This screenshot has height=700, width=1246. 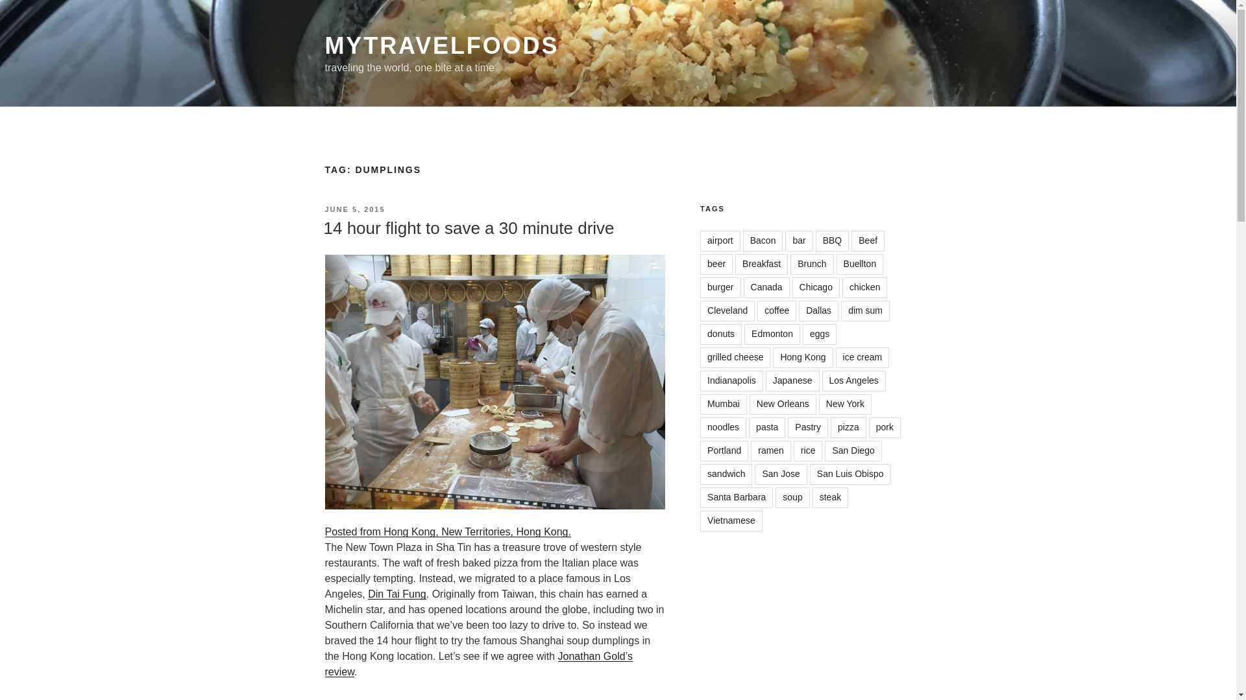 I want to click on ice cream, so click(x=862, y=358).